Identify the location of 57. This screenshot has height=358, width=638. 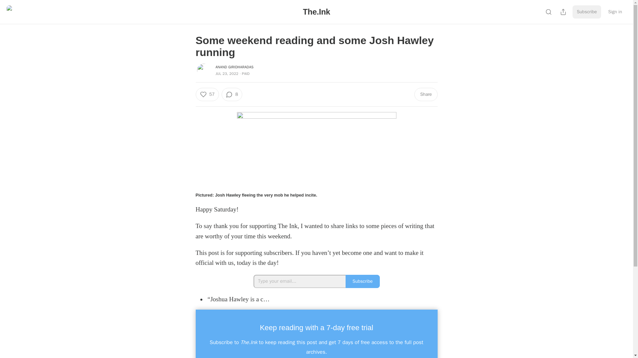
(207, 94).